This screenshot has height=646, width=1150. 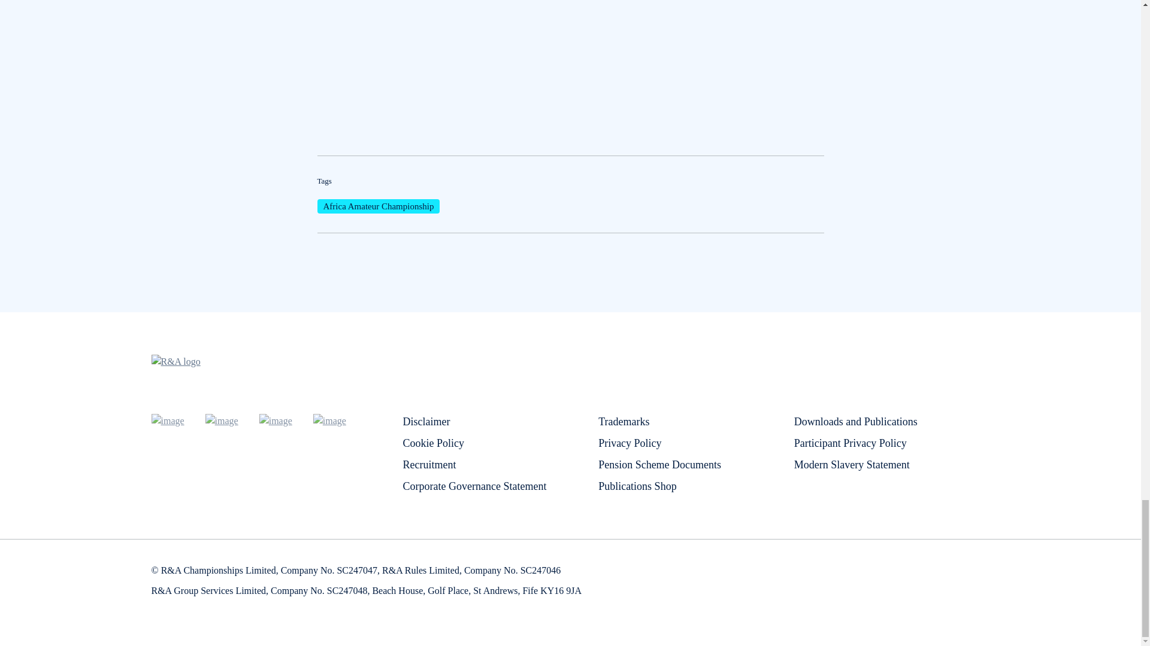 I want to click on Corporate Governance Statement, so click(x=474, y=486).